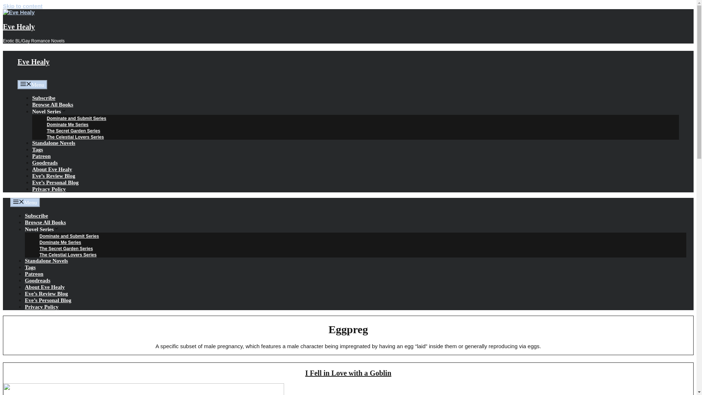  What do you see at coordinates (77, 118) in the screenshot?
I see `Dominate and Submit Series` at bounding box center [77, 118].